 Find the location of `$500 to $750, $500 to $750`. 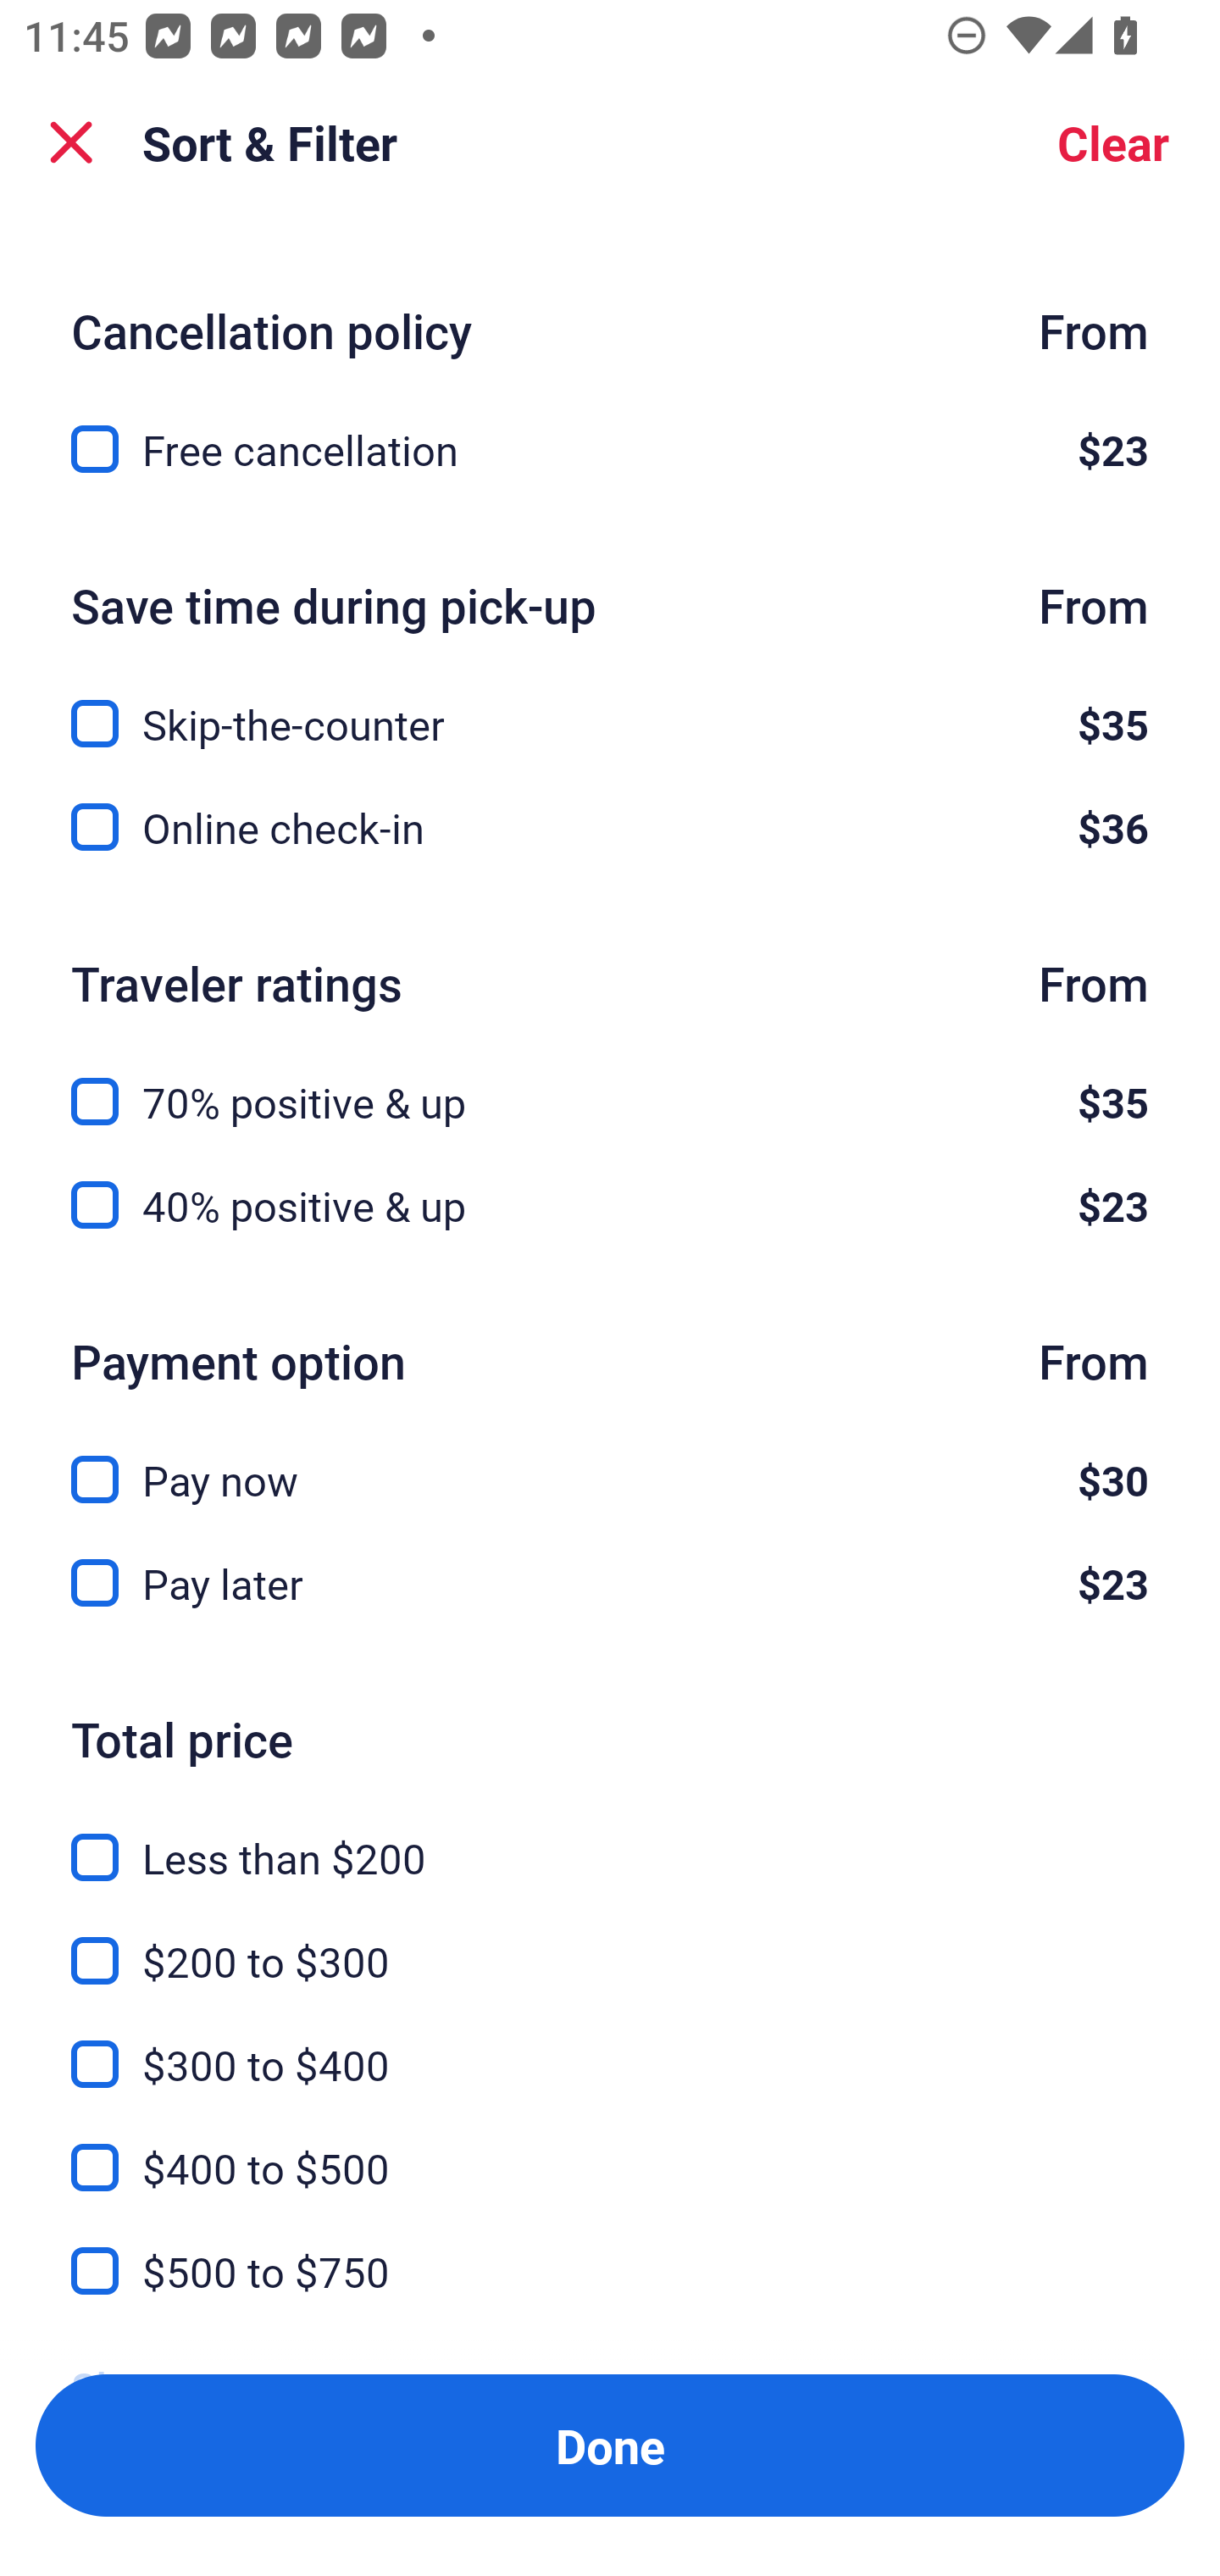

$500 to $750, $500 to $750 is located at coordinates (610, 2272).